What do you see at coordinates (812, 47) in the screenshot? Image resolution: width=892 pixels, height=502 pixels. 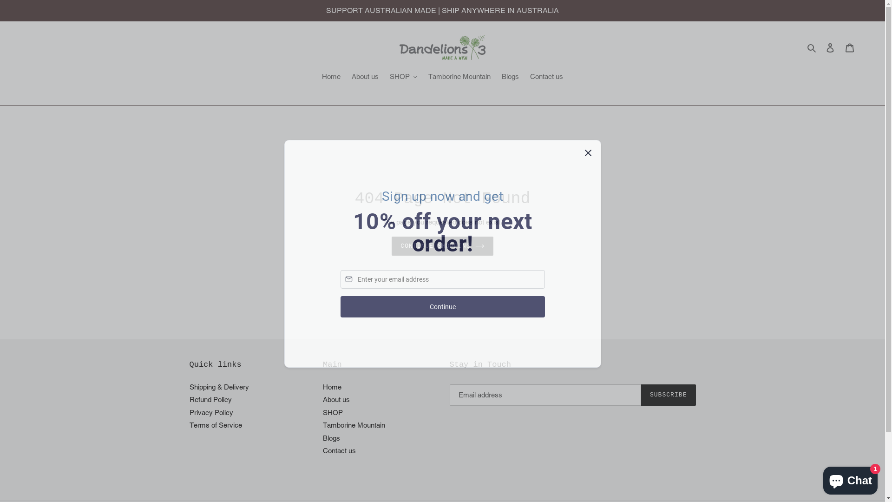 I see `Search` at bounding box center [812, 47].